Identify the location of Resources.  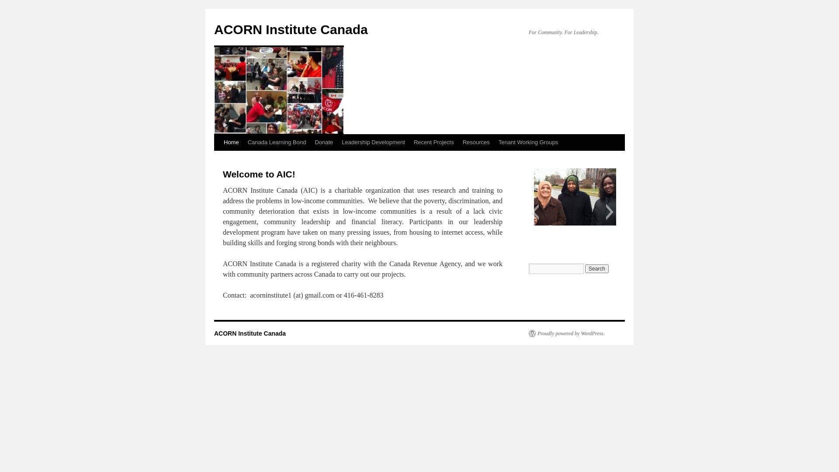
(476, 142).